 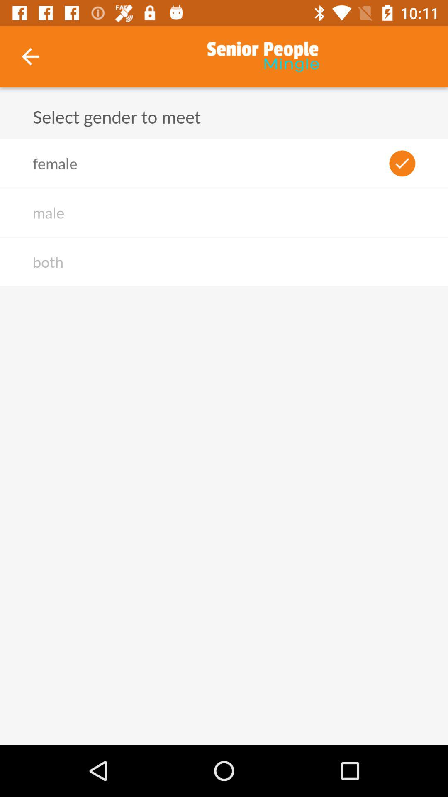 What do you see at coordinates (48, 212) in the screenshot?
I see `turn on the male icon` at bounding box center [48, 212].